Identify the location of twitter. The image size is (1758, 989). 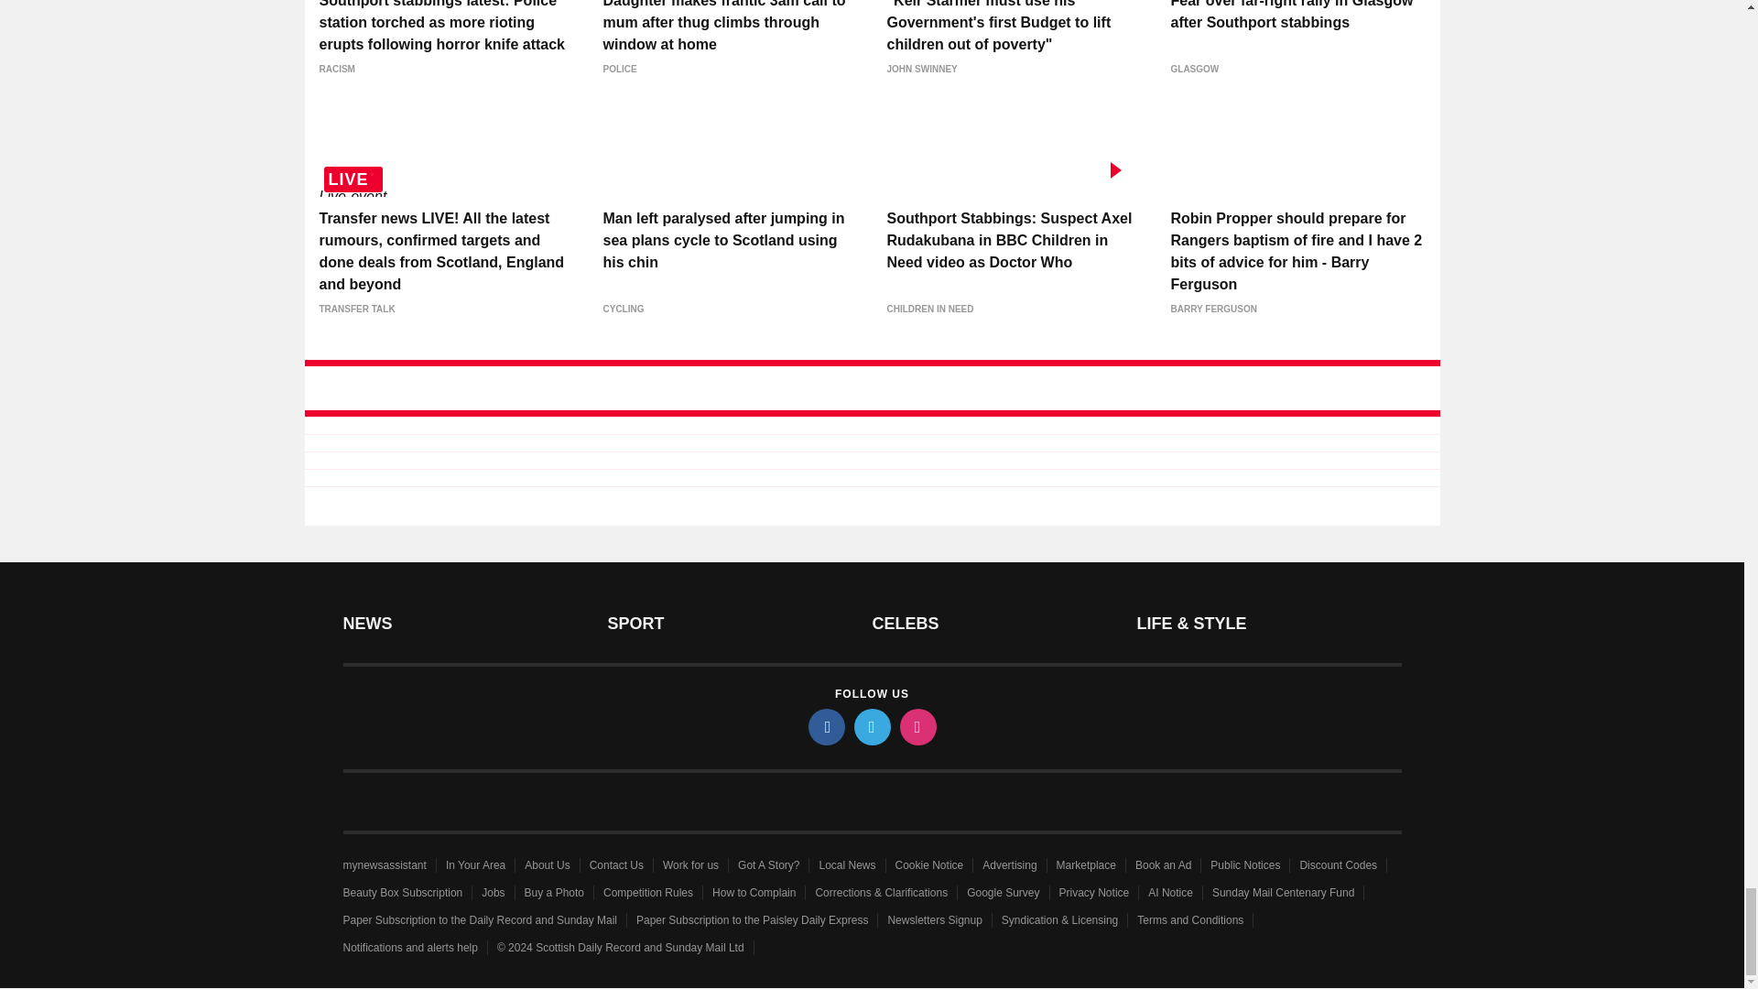
(871, 727).